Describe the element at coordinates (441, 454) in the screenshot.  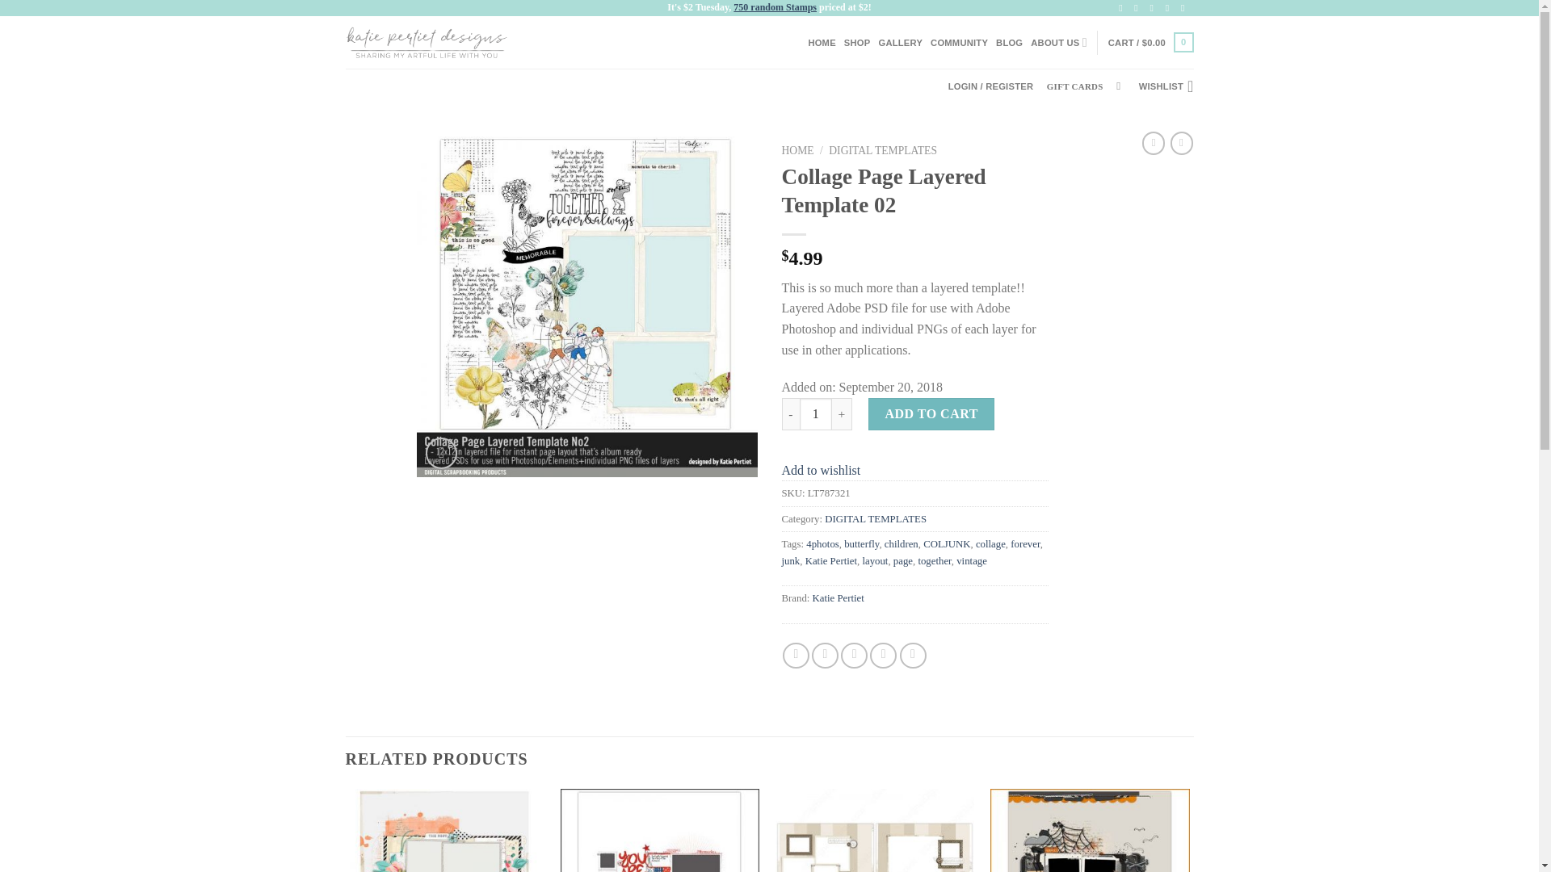
I see `Zoom` at that location.